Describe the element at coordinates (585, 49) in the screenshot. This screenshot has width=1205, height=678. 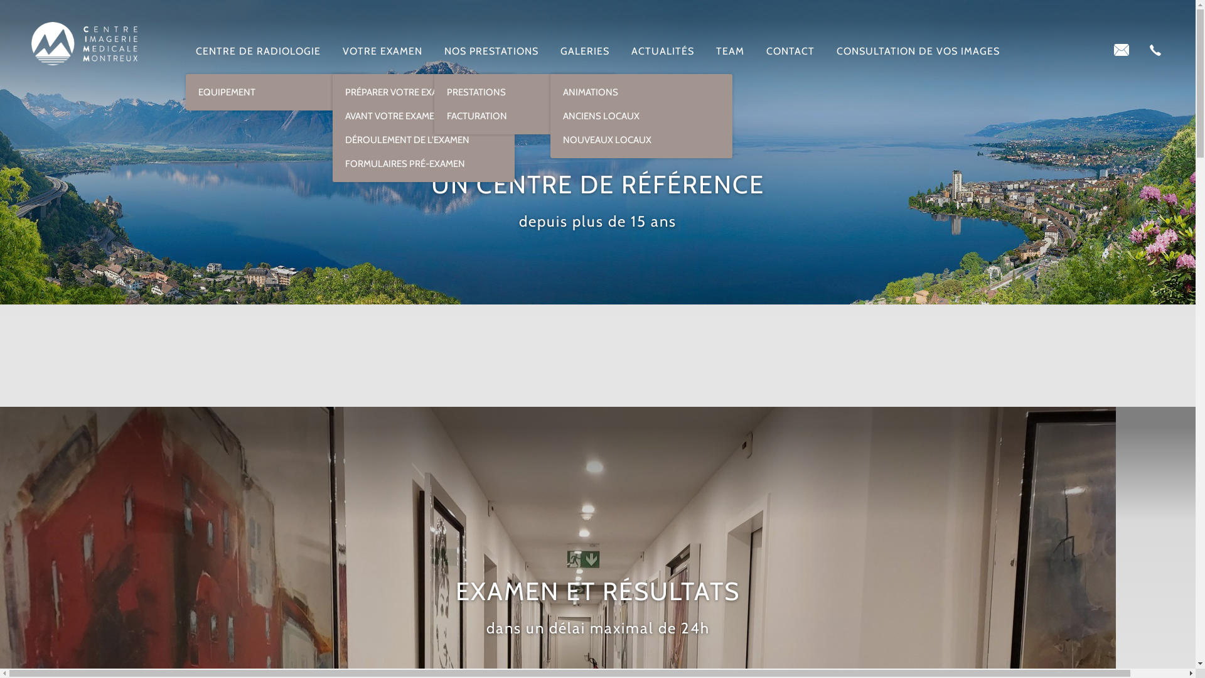
I see `GALERIES` at that location.